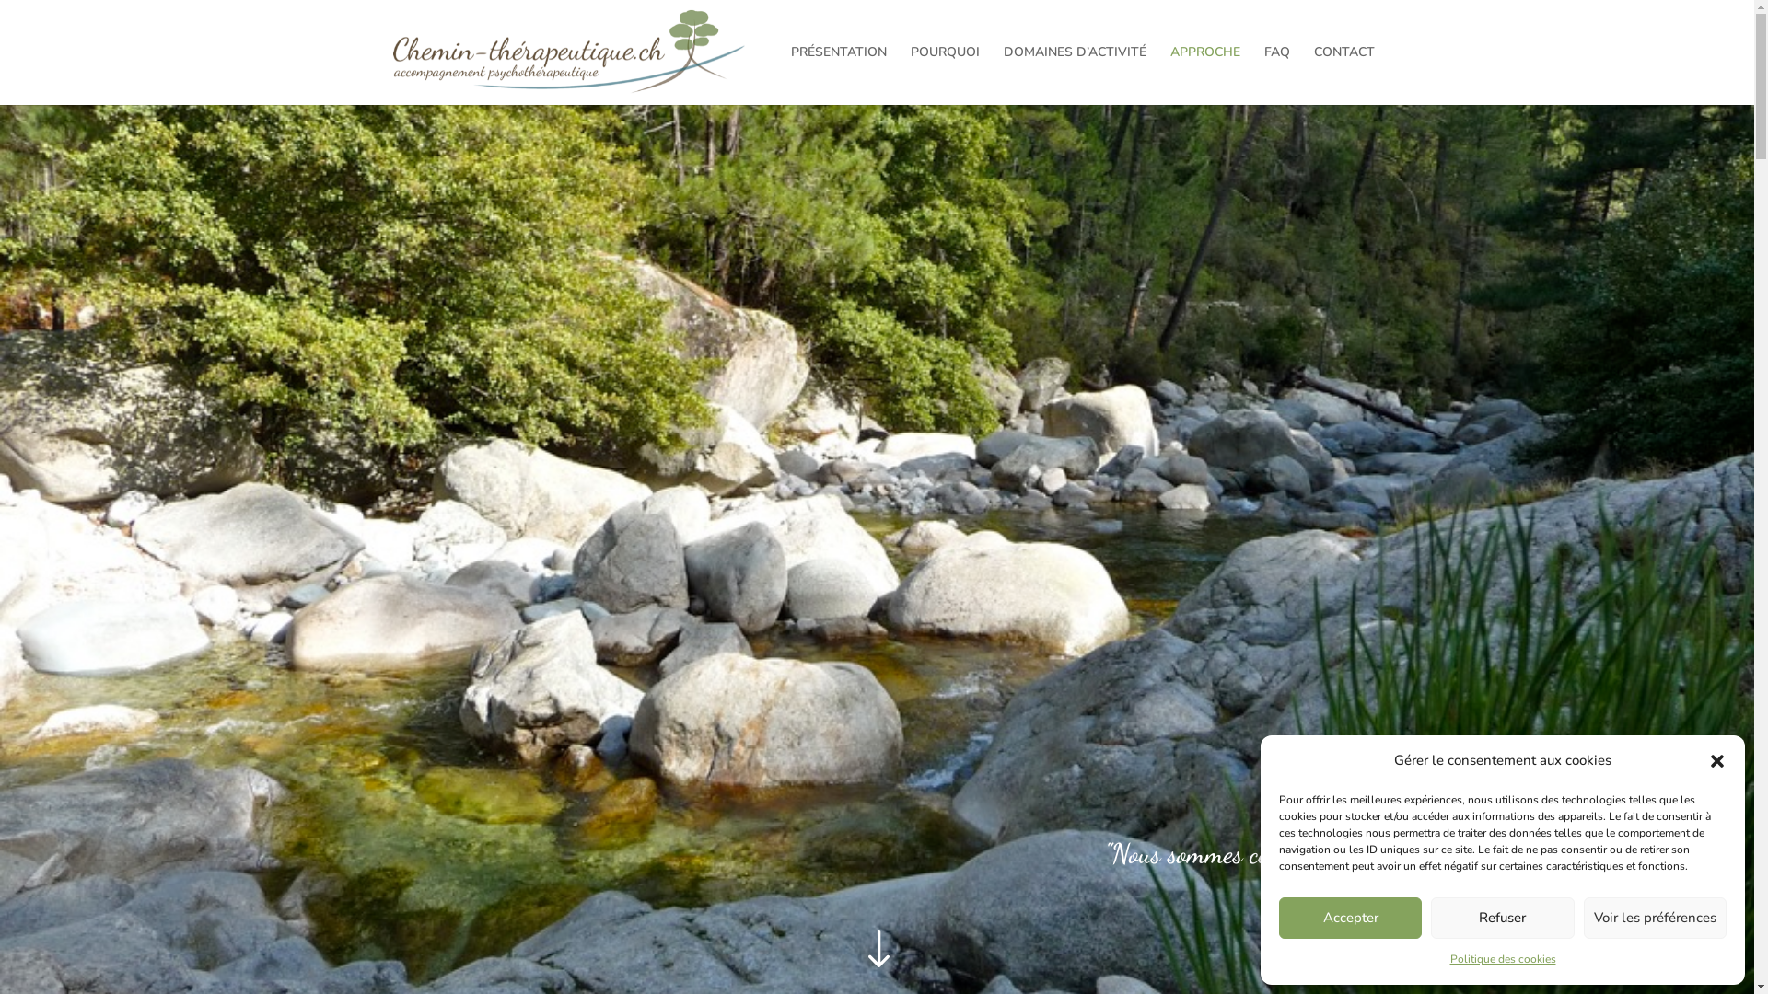 The height and width of the screenshot is (994, 1768). What do you see at coordinates (1503, 917) in the screenshot?
I see `Refuser` at bounding box center [1503, 917].